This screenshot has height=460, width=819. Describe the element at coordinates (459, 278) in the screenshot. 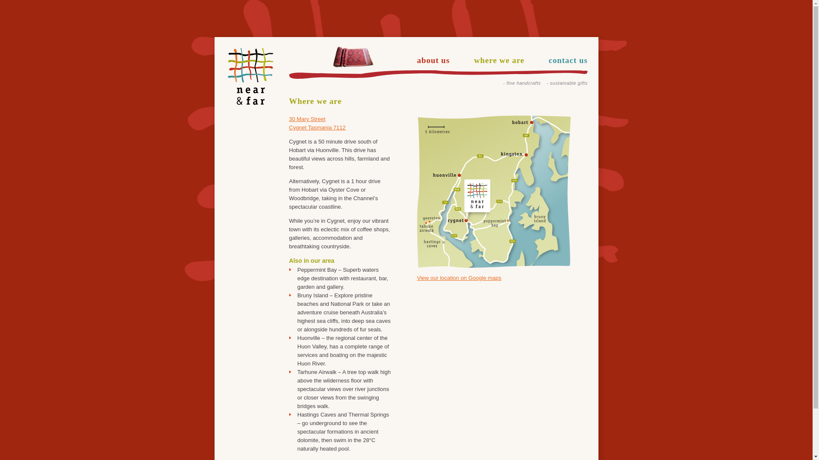

I see `View our location on Google maps` at that location.